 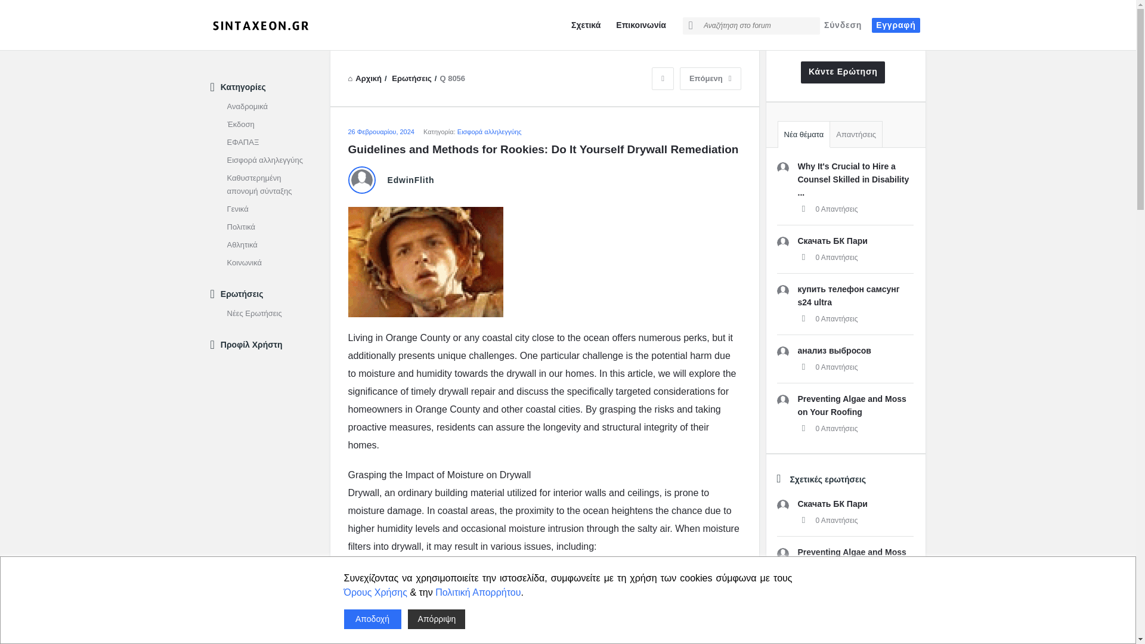 I want to click on Sintaxeon.gr, so click(x=260, y=26).